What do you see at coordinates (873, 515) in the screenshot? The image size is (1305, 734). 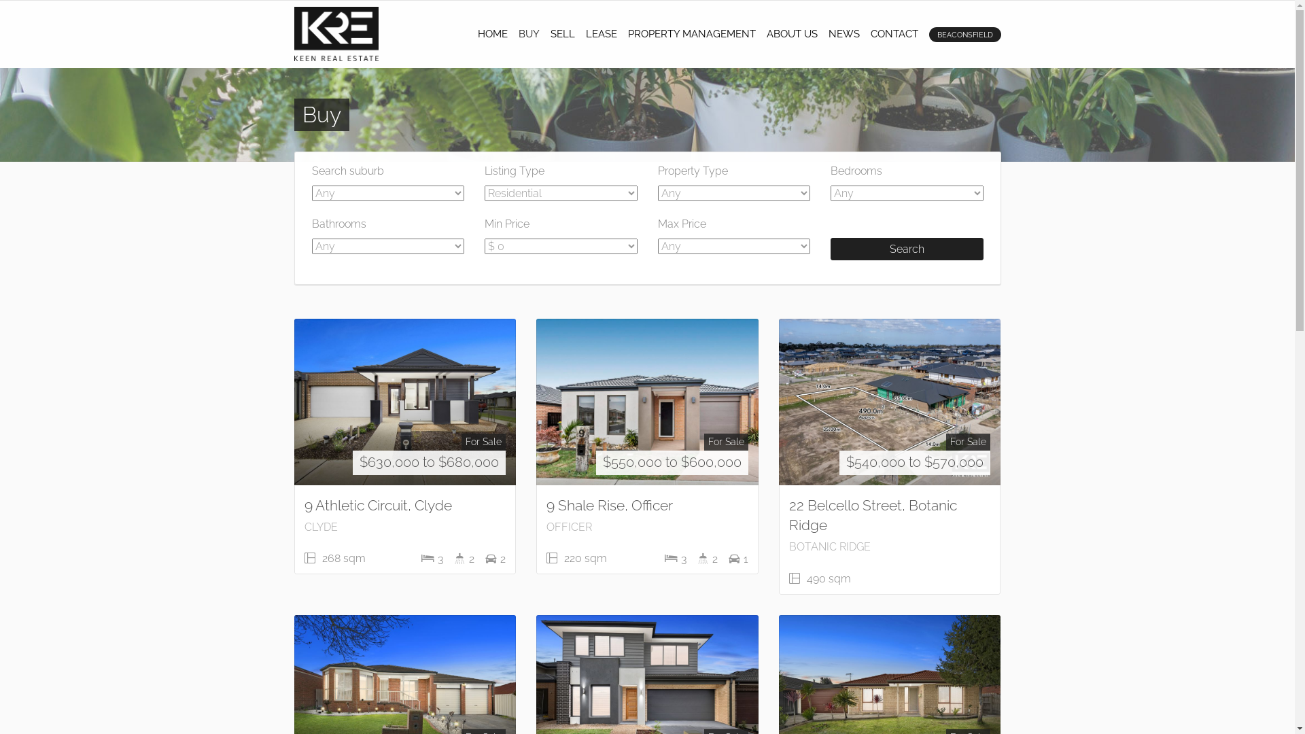 I see `22 Belcello Street, Botanic Ridge` at bounding box center [873, 515].